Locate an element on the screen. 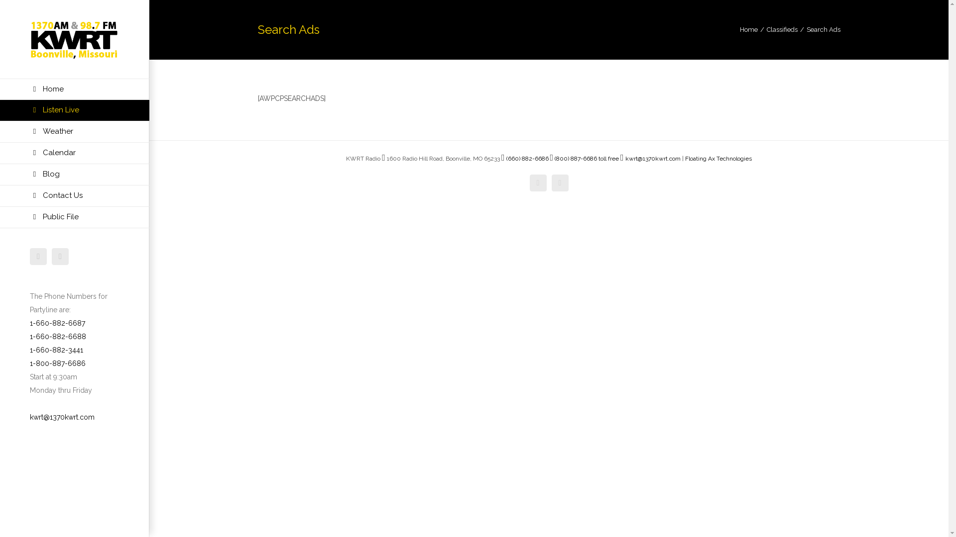 This screenshot has width=956, height=537. (660) 882-6686 is located at coordinates (525, 158).